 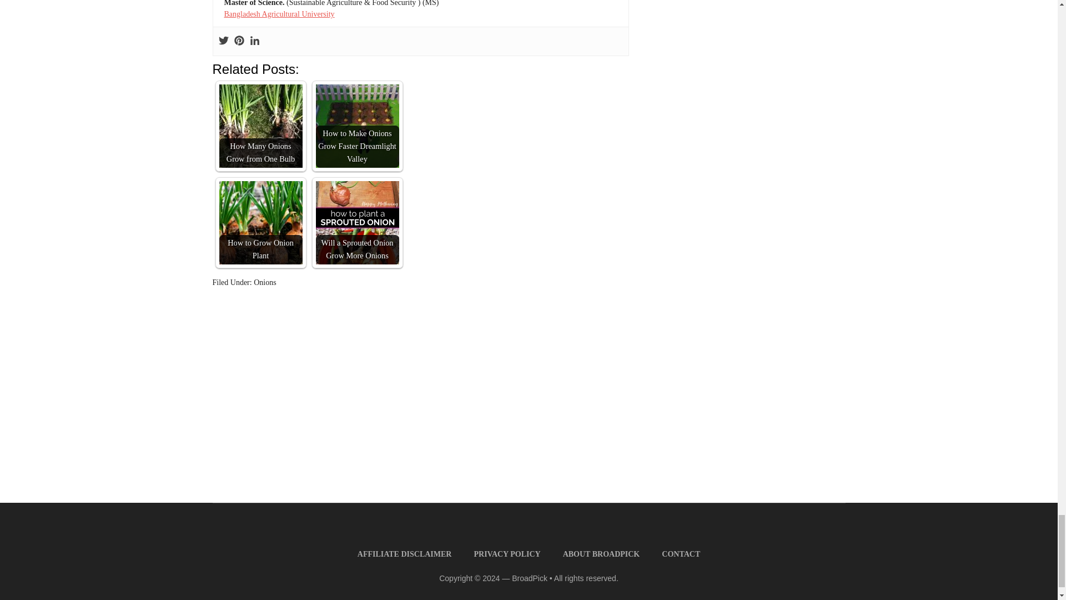 I want to click on BroadPick, so click(x=530, y=578).